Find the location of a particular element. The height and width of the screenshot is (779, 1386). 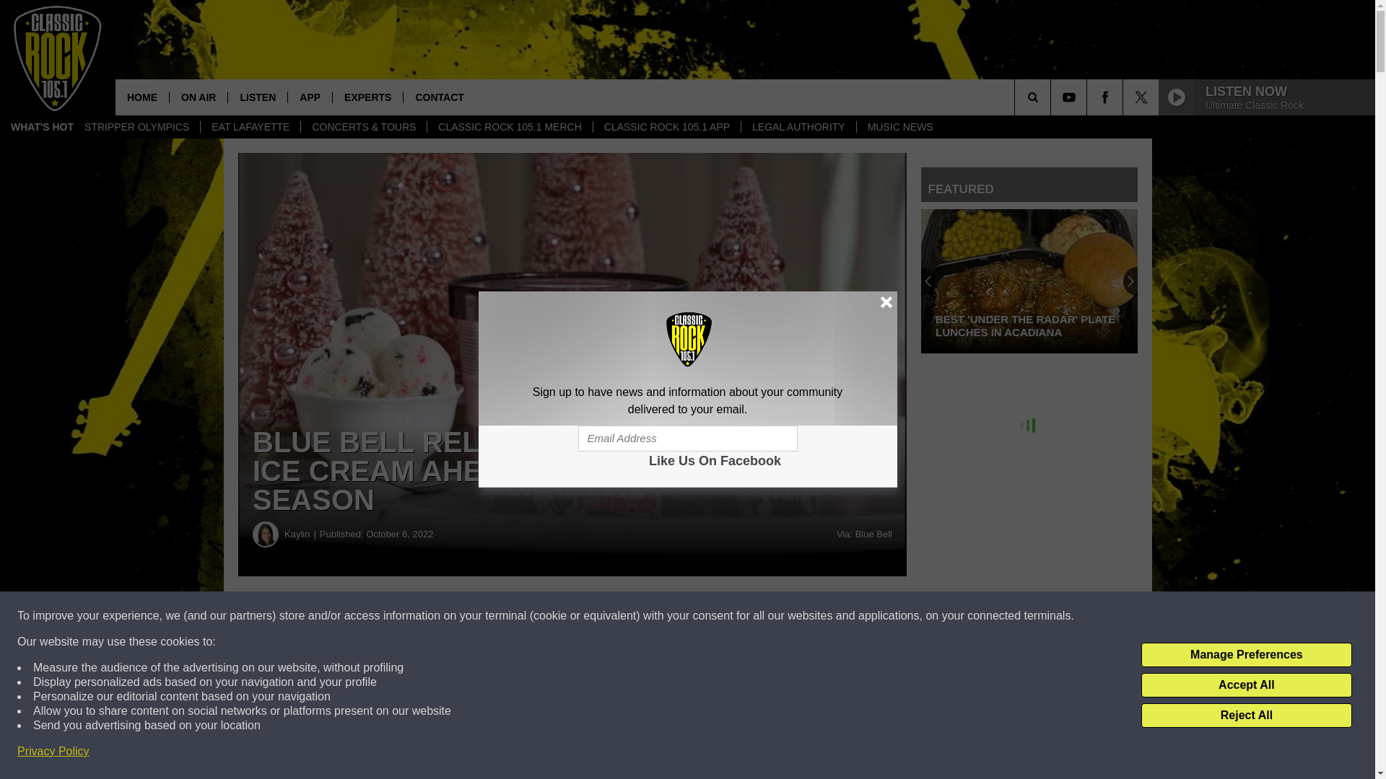

Manage Preferences is located at coordinates (1246, 655).